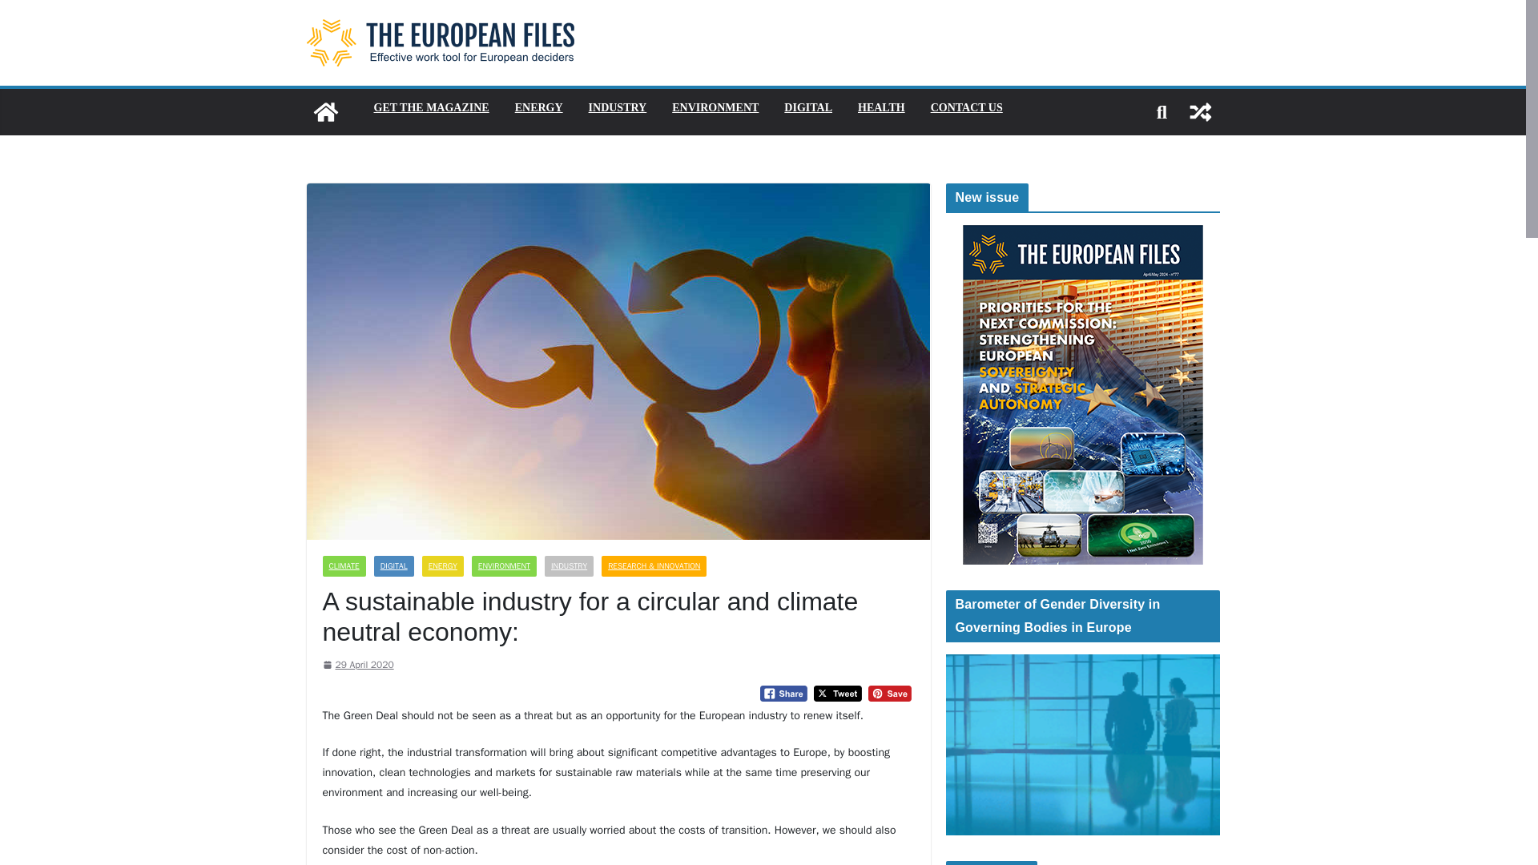  What do you see at coordinates (618, 107) in the screenshot?
I see `INDUSTRY` at bounding box center [618, 107].